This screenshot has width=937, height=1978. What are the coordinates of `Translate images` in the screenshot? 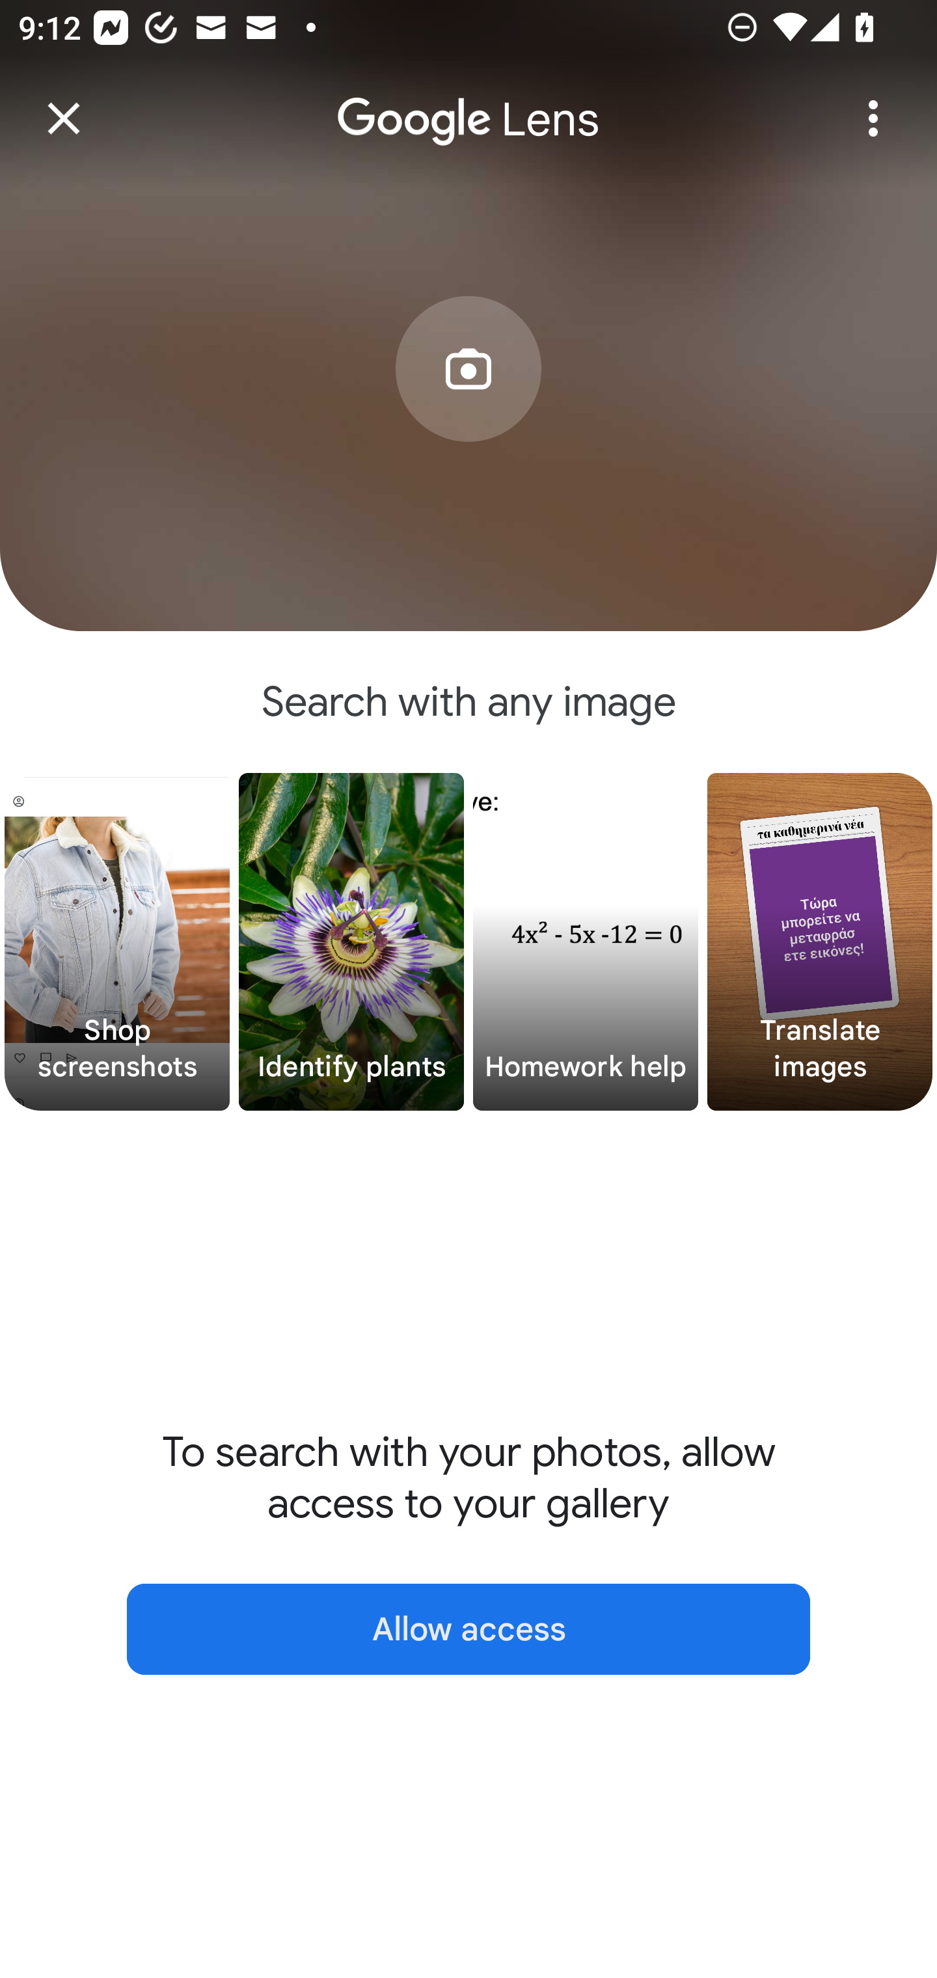 It's located at (820, 942).